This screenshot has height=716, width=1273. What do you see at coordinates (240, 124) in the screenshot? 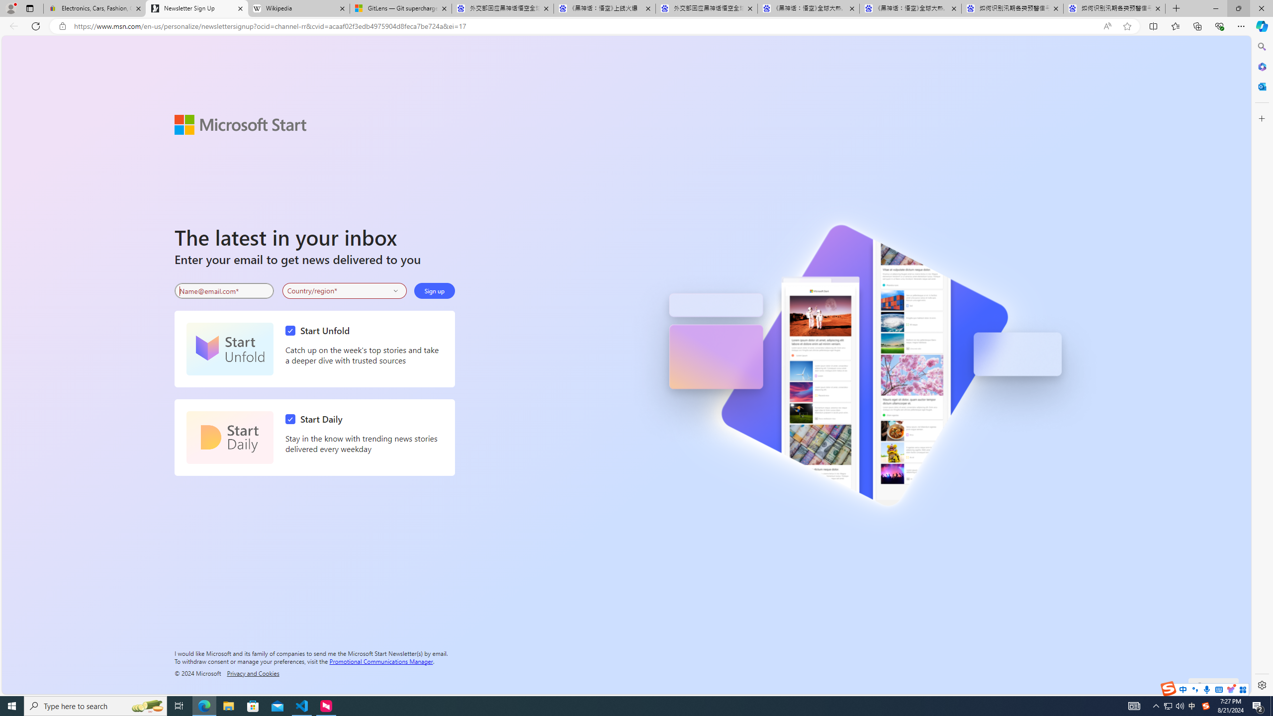
I see `Microsoft Start` at bounding box center [240, 124].